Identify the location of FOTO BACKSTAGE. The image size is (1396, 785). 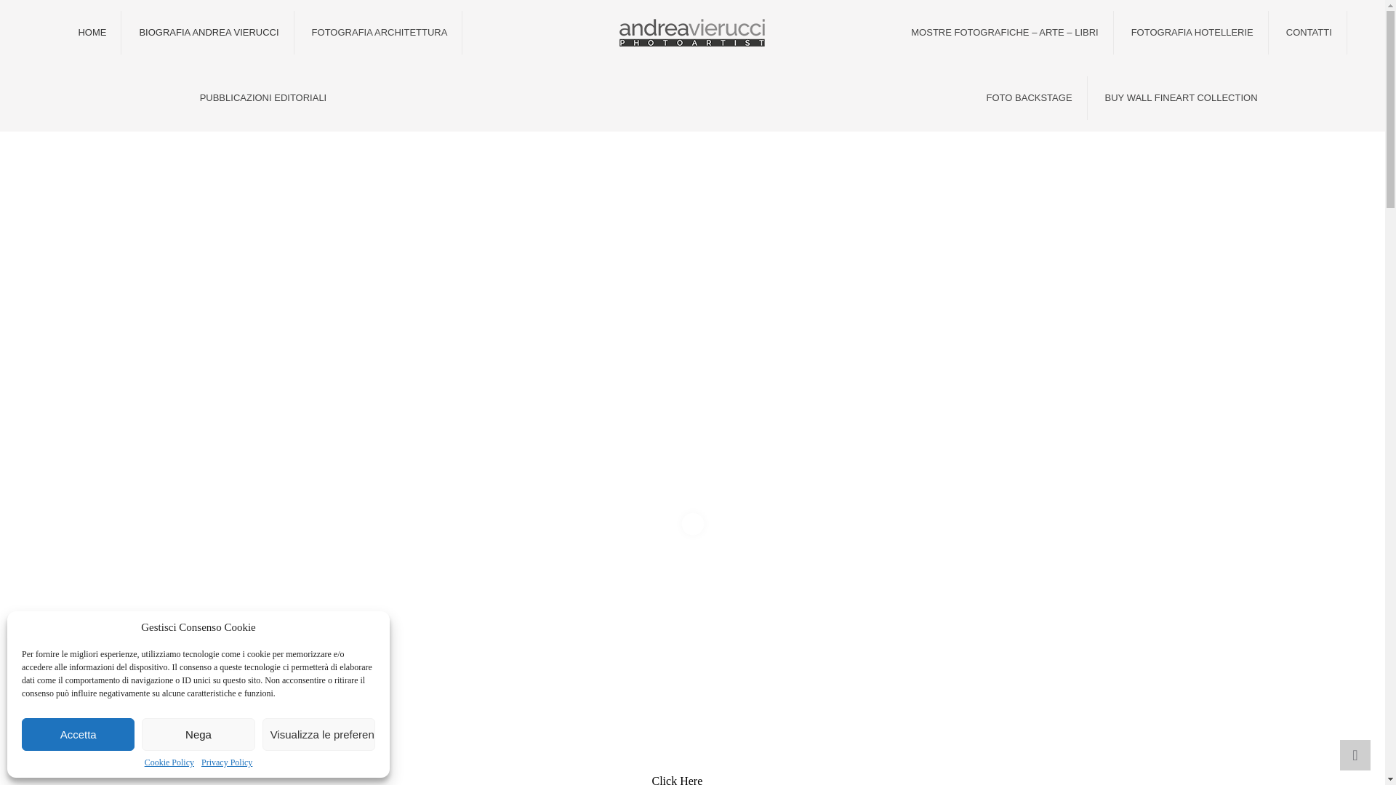
(1030, 97).